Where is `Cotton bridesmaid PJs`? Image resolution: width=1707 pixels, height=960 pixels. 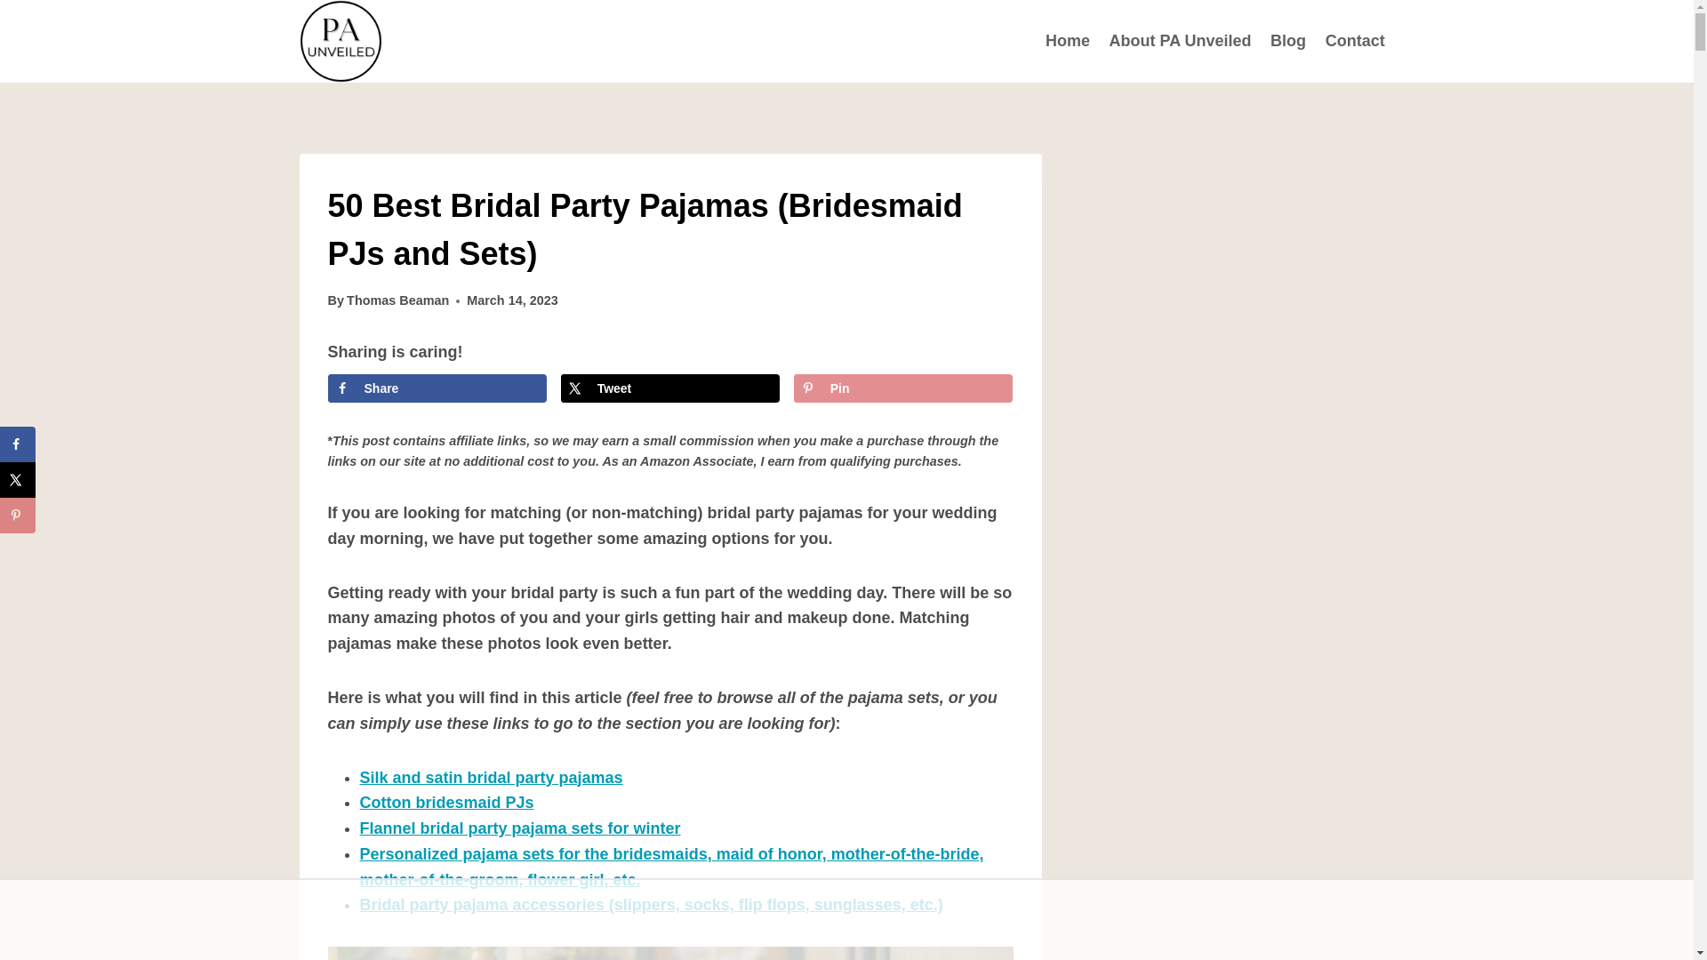
Cotton bridesmaid PJs is located at coordinates (445, 802).